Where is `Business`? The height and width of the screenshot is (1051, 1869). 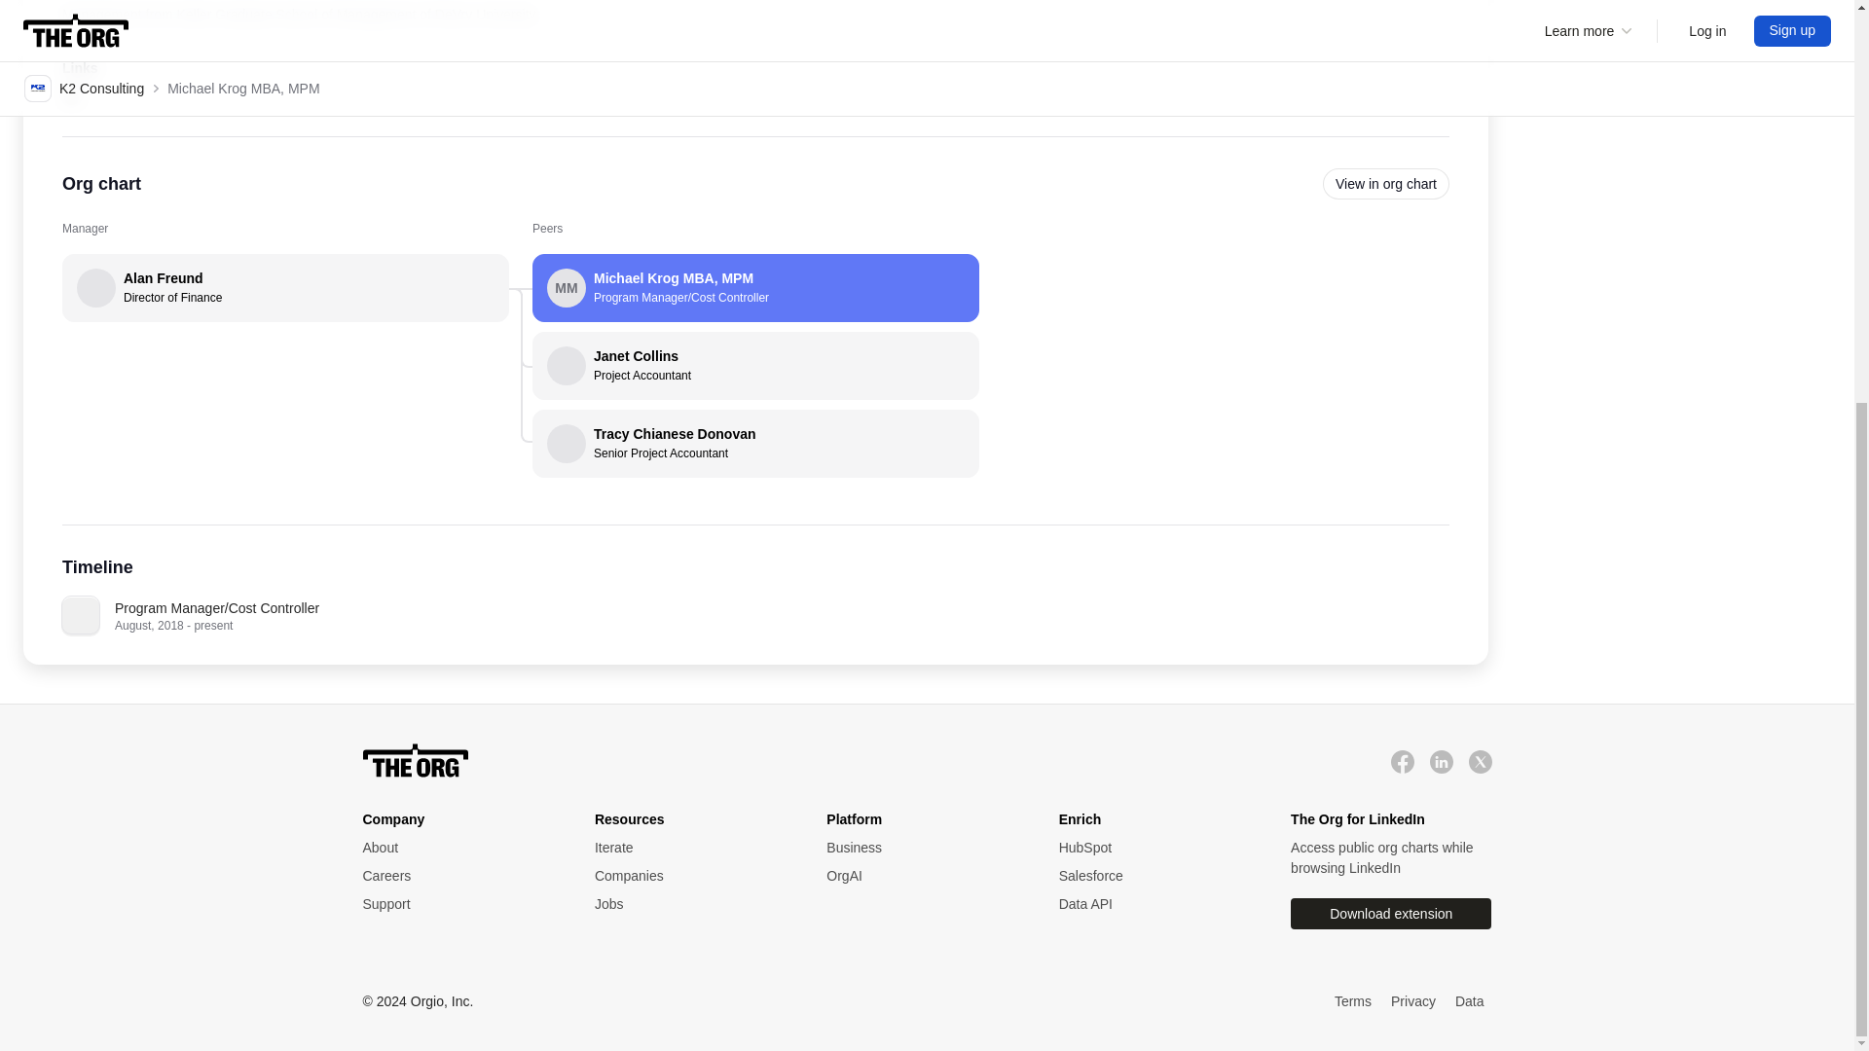 Business is located at coordinates (1353, 1002).